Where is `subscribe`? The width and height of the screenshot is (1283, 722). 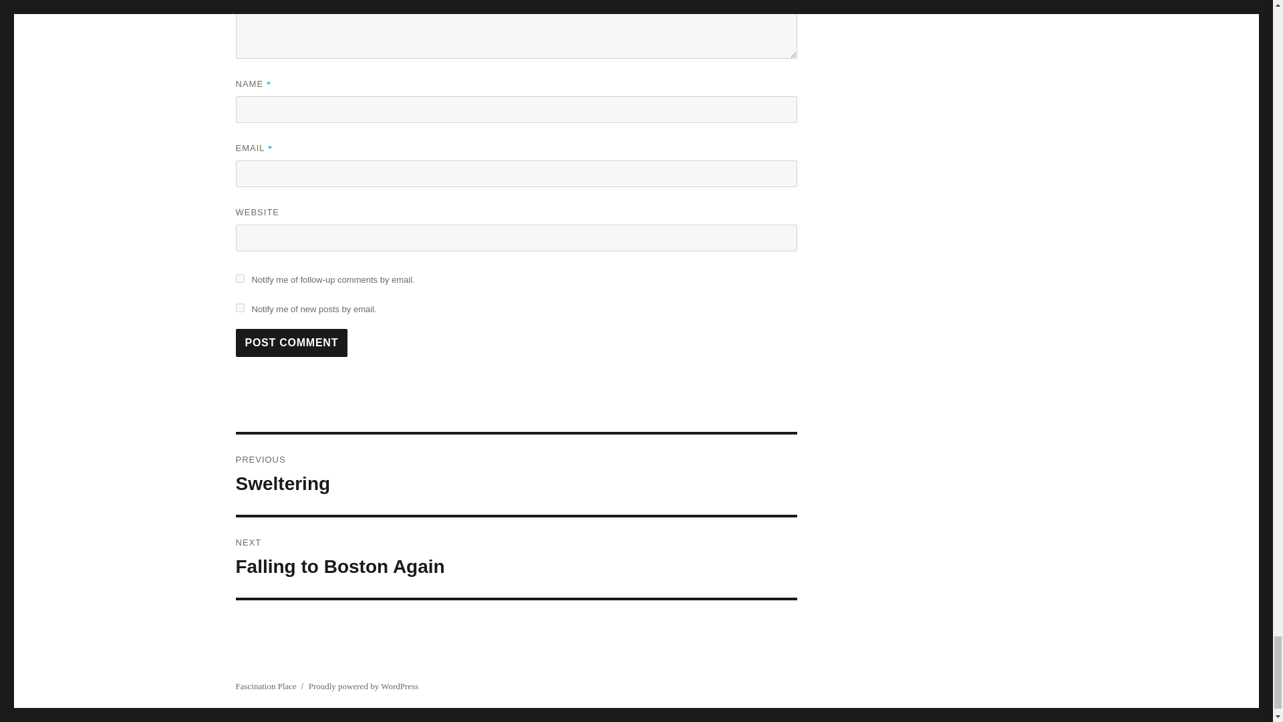 subscribe is located at coordinates (291, 342).